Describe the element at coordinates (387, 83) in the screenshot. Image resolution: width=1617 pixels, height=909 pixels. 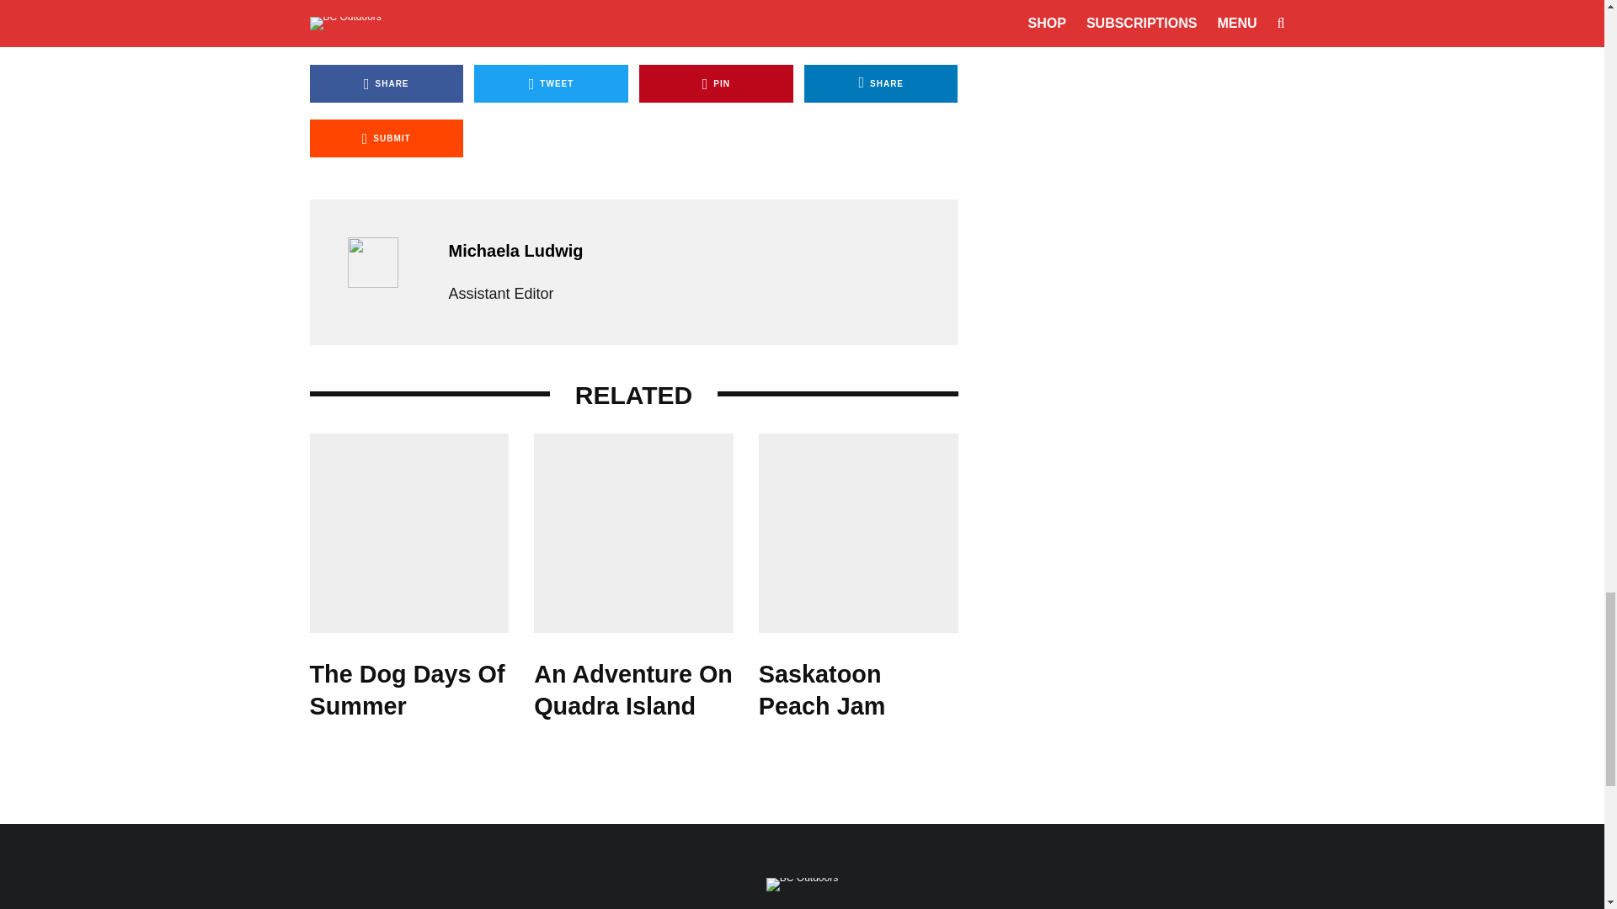
I see `SHARE` at that location.